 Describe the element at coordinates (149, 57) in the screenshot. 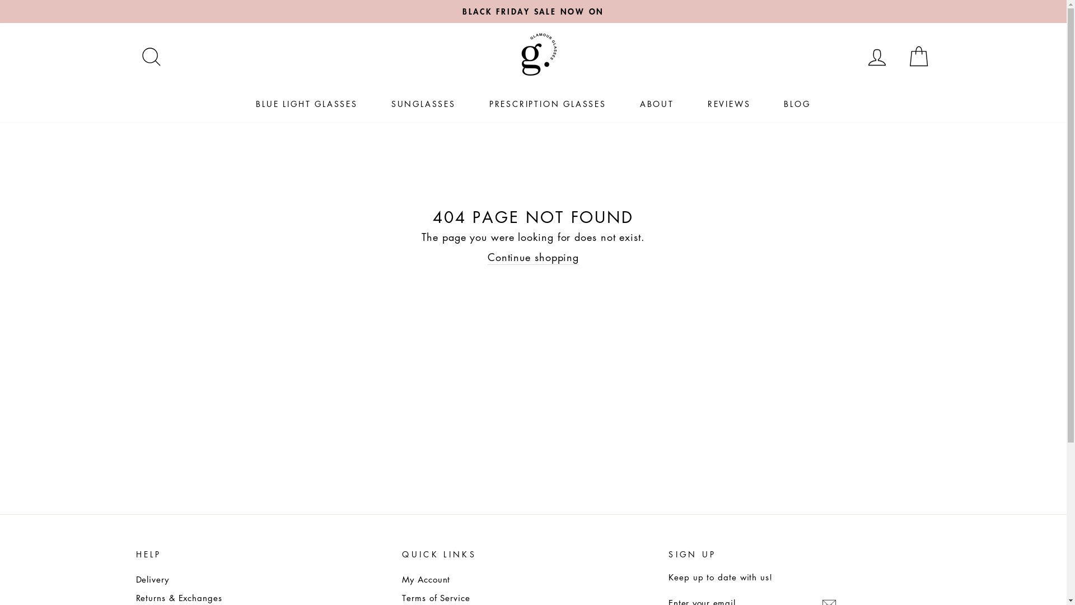

I see `SEARCH` at that location.